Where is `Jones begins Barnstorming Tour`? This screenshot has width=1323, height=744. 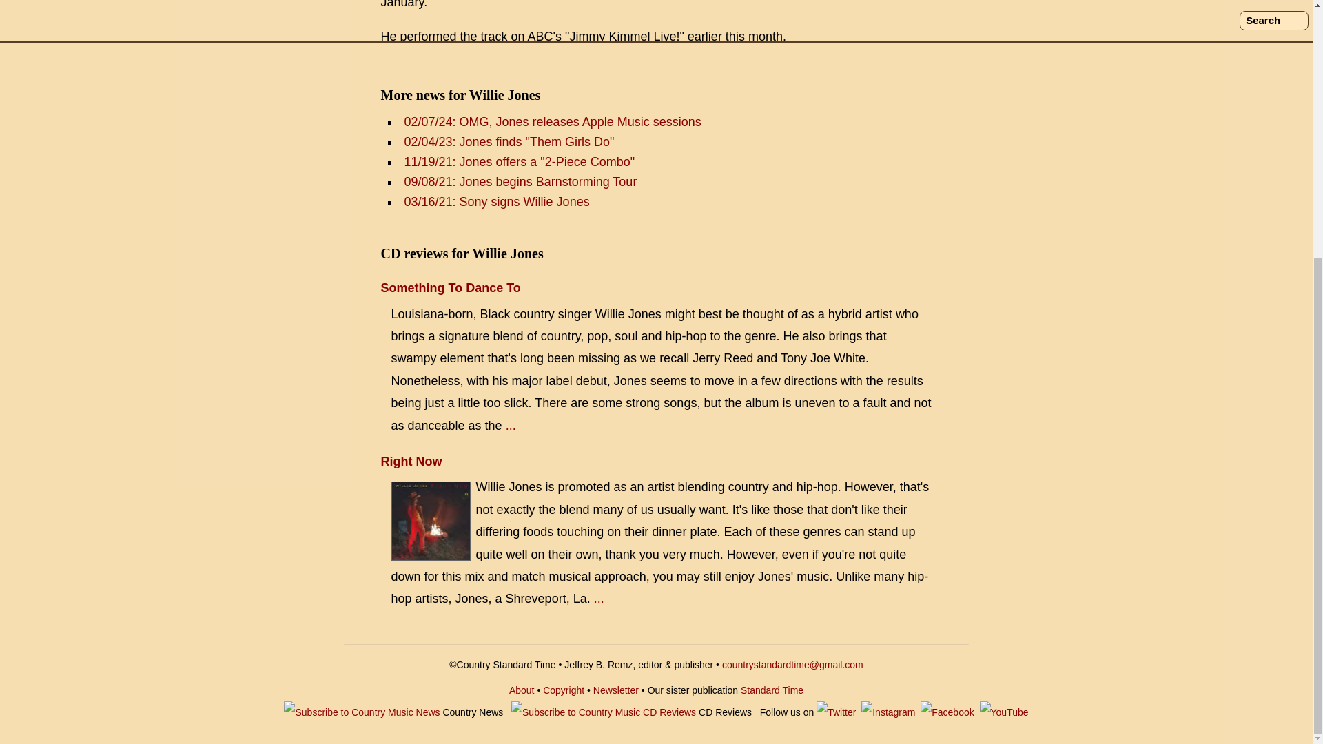 Jones begins Barnstorming Tour is located at coordinates (520, 182).